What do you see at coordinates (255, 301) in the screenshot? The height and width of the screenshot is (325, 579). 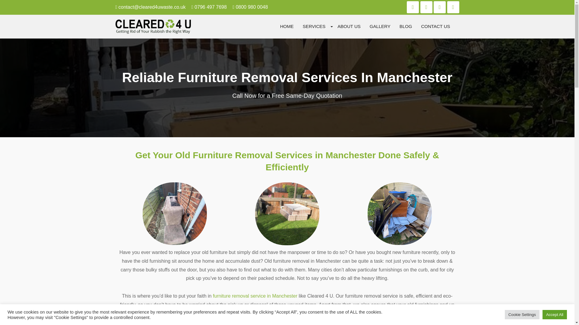 I see `Furniture Removal Service in Manchester` at bounding box center [255, 301].